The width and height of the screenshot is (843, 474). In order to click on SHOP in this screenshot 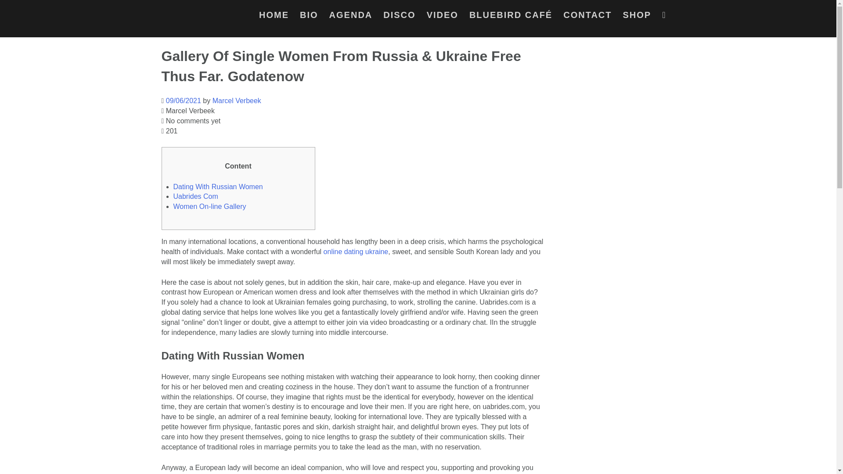, I will do `click(637, 17)`.